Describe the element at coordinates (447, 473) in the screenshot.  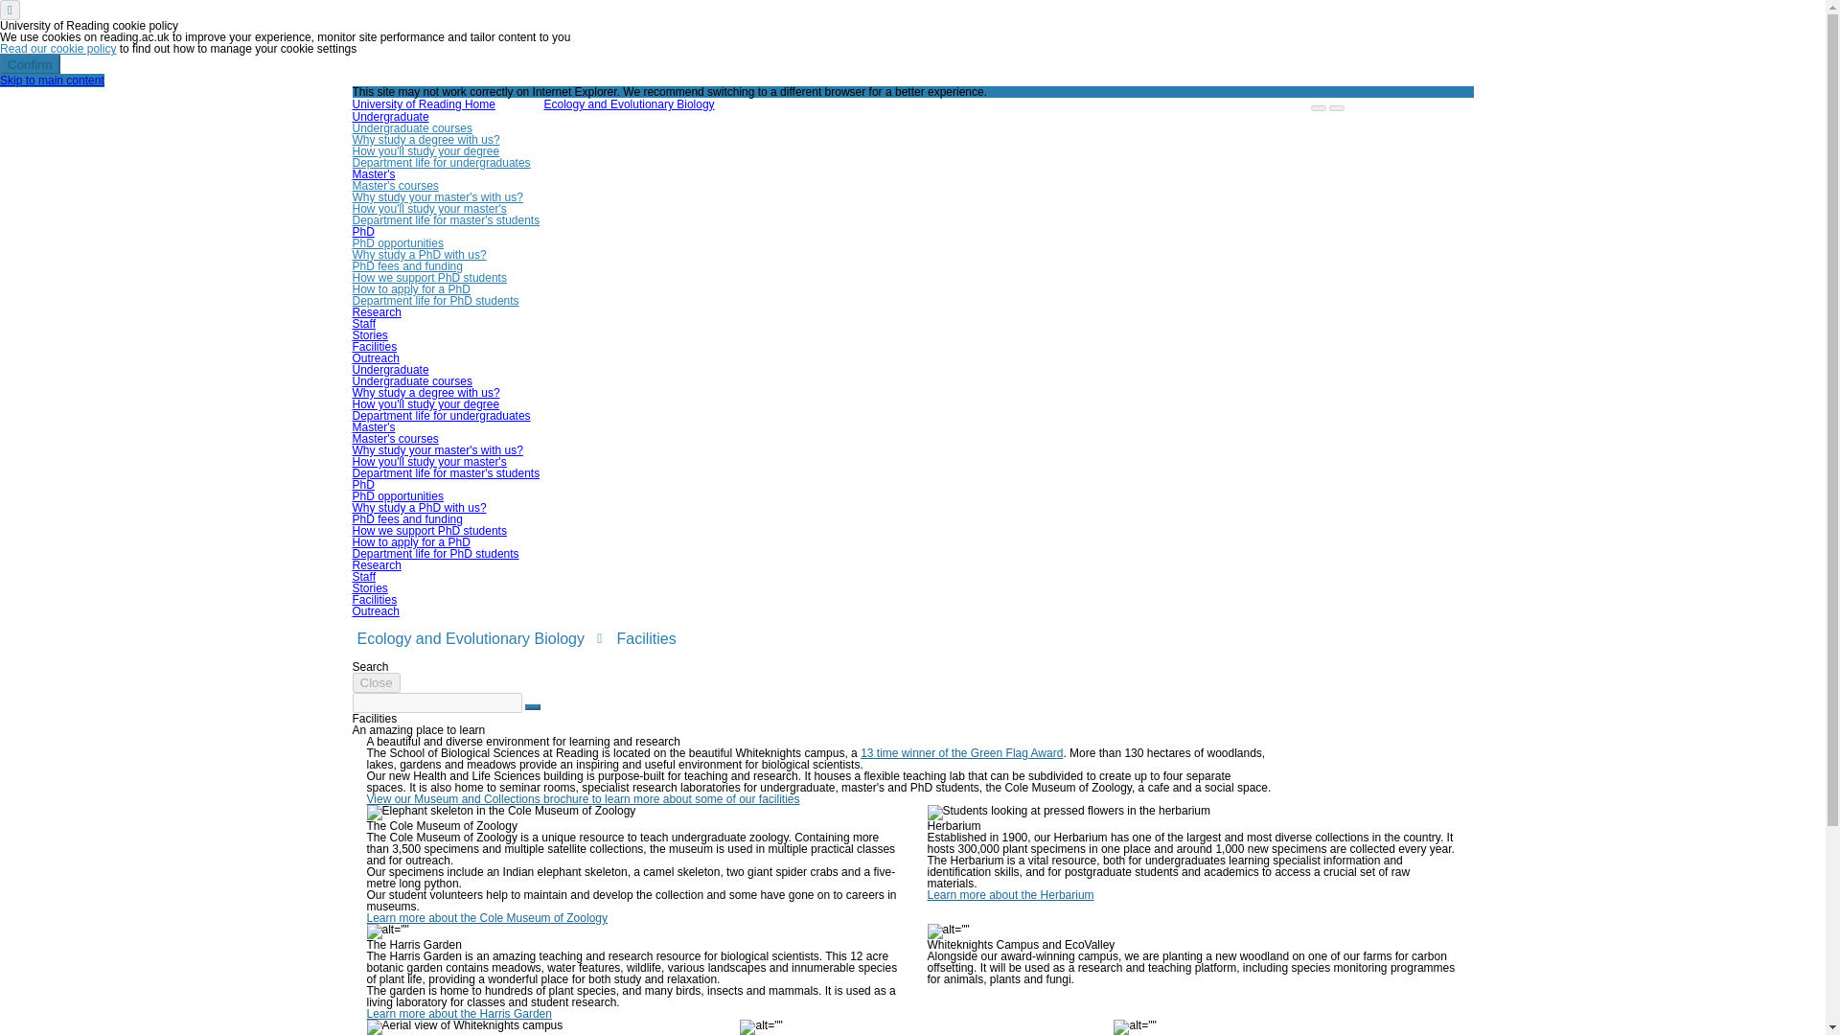
I see `Department life for master's students` at that location.